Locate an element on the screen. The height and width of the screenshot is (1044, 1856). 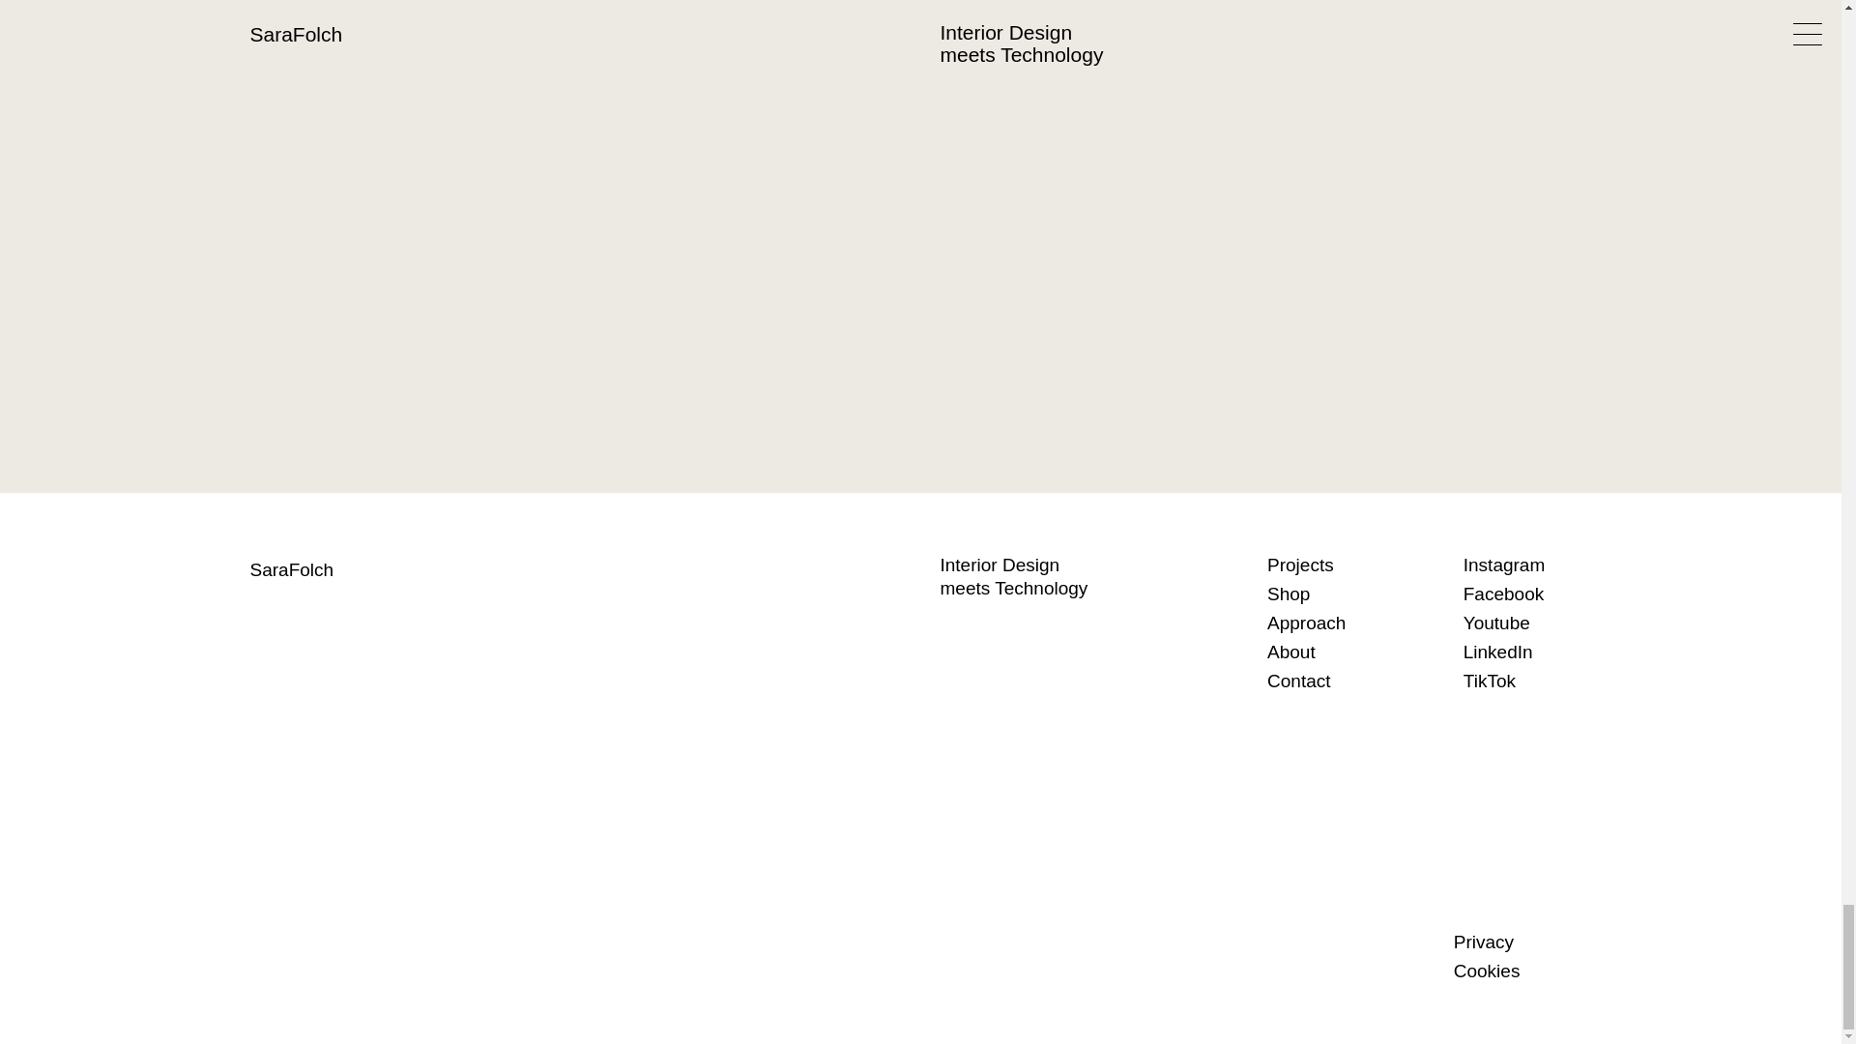
Youtube is located at coordinates (1531, 623).